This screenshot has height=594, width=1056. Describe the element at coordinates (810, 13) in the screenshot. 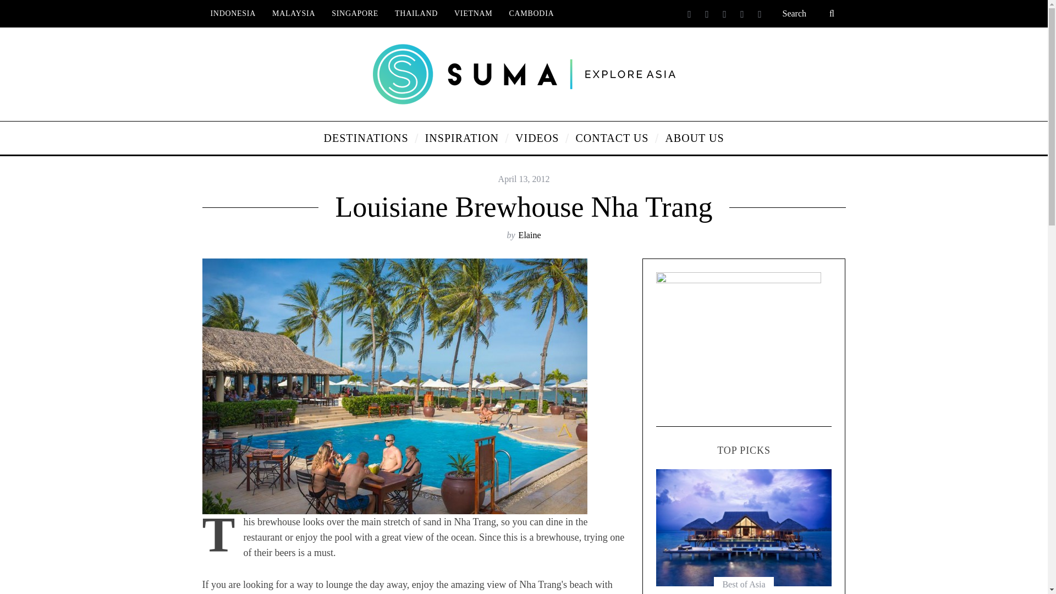

I see `Search` at that location.